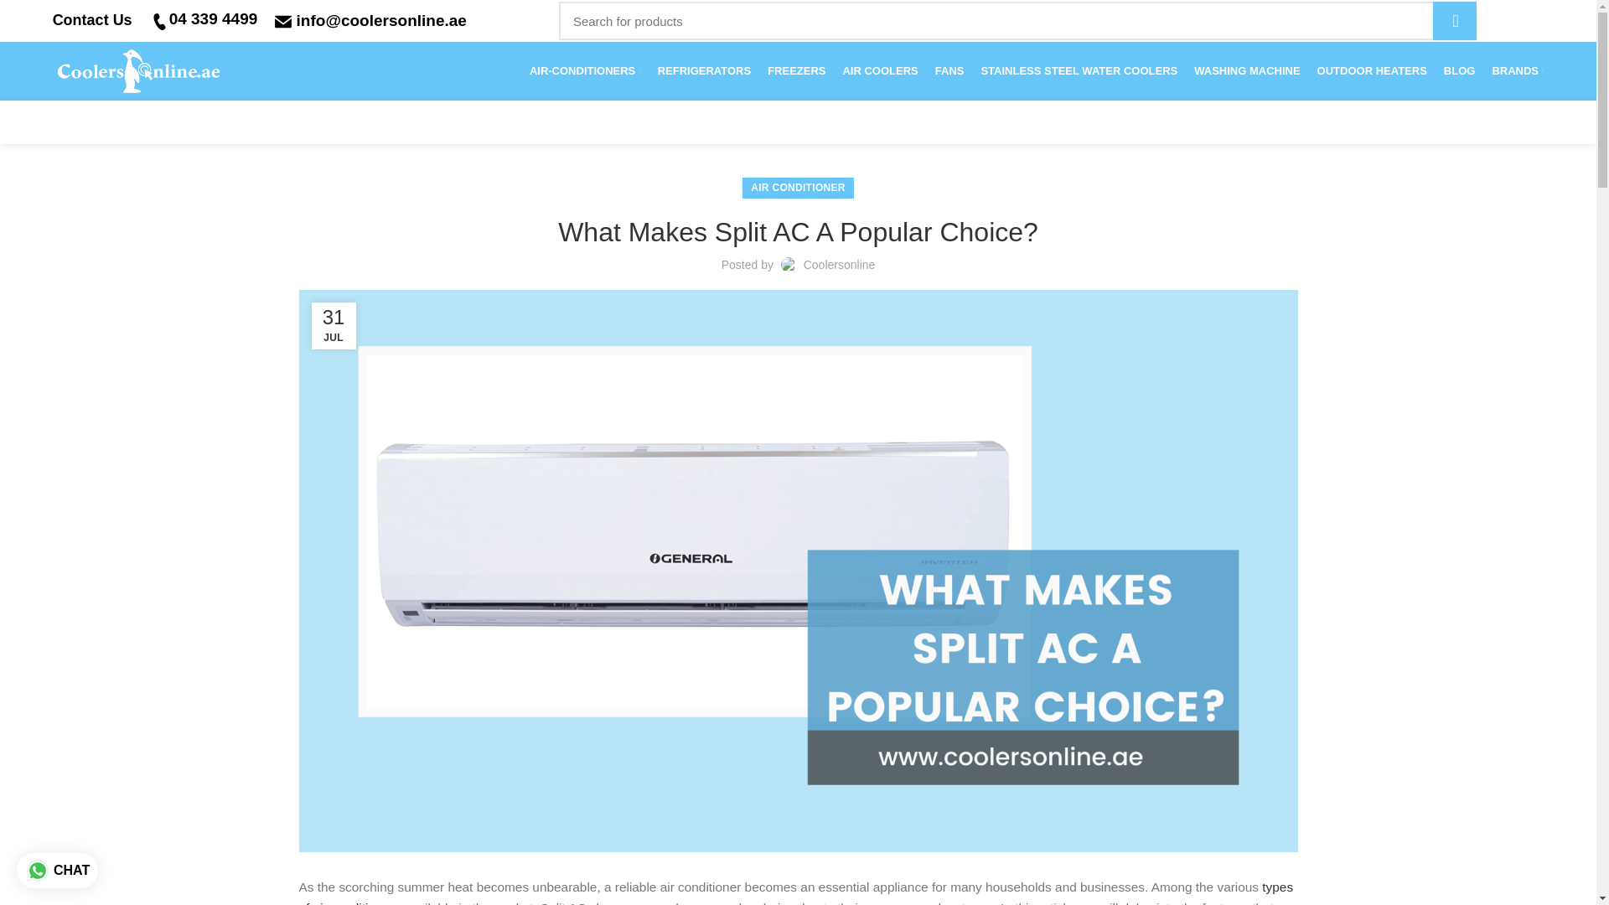 The image size is (1609, 905). I want to click on BLOG, so click(1459, 70).